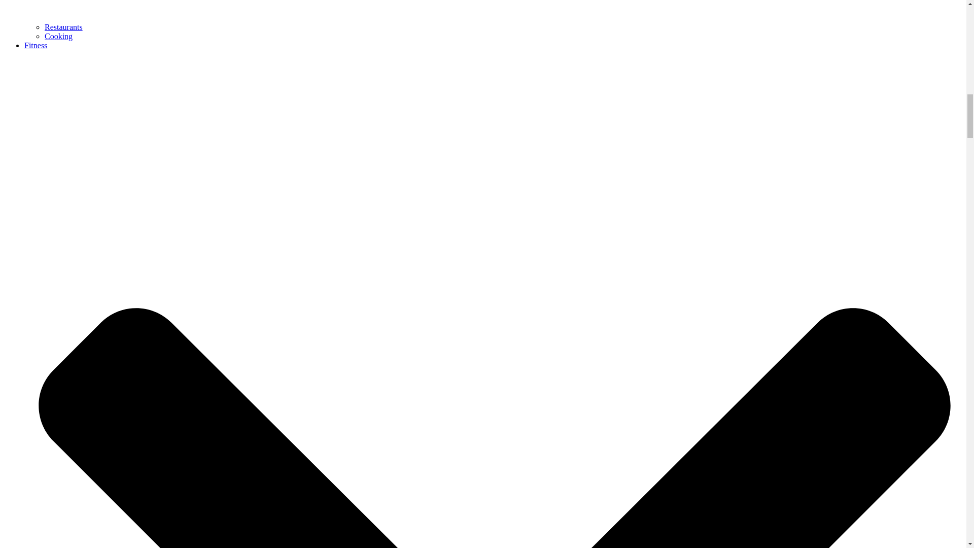 The image size is (974, 548). What do you see at coordinates (36, 46) in the screenshot?
I see `Fitness` at bounding box center [36, 46].